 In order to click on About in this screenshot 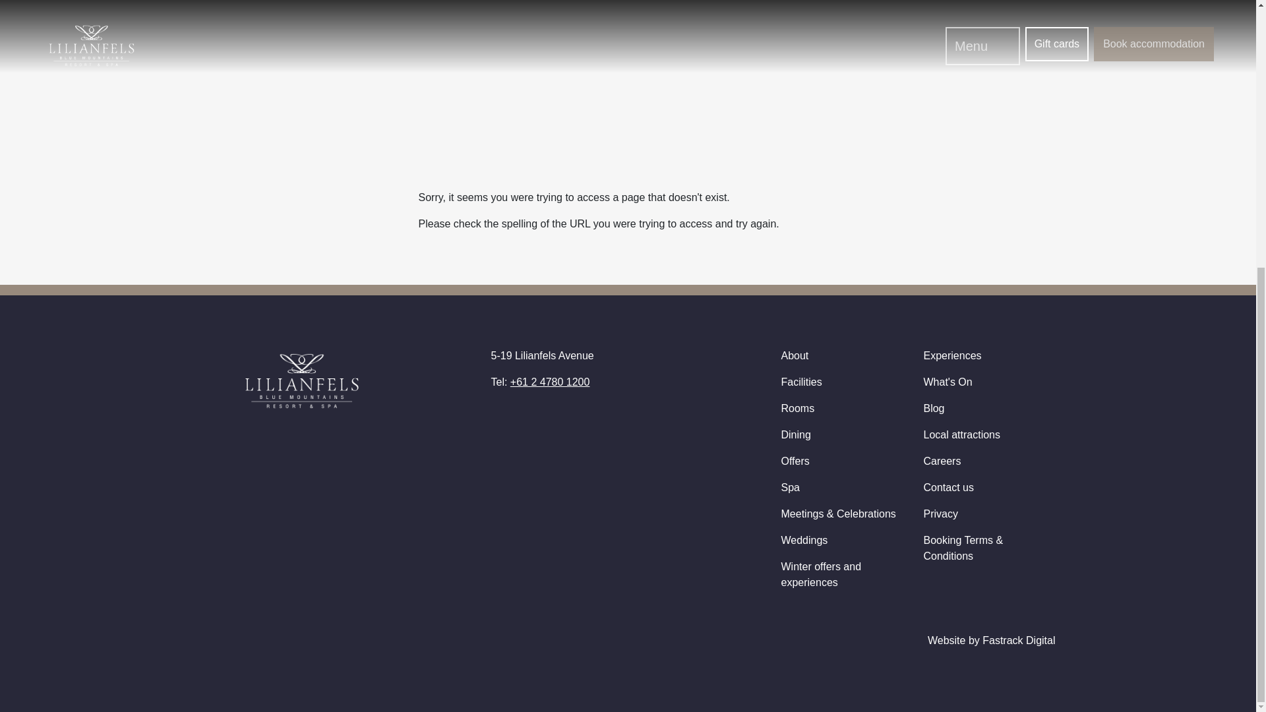, I will do `click(795, 355)`.